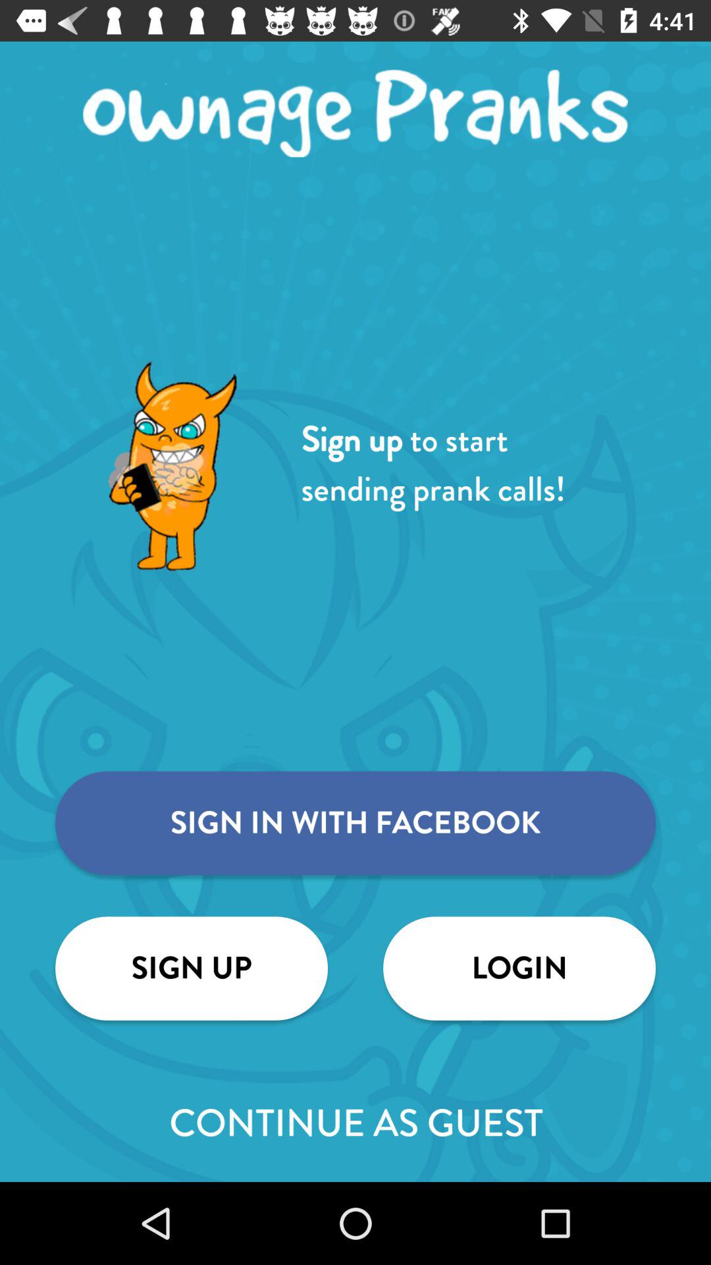 This screenshot has width=711, height=1265. What do you see at coordinates (355, 1123) in the screenshot?
I see `press item below the sign up` at bounding box center [355, 1123].